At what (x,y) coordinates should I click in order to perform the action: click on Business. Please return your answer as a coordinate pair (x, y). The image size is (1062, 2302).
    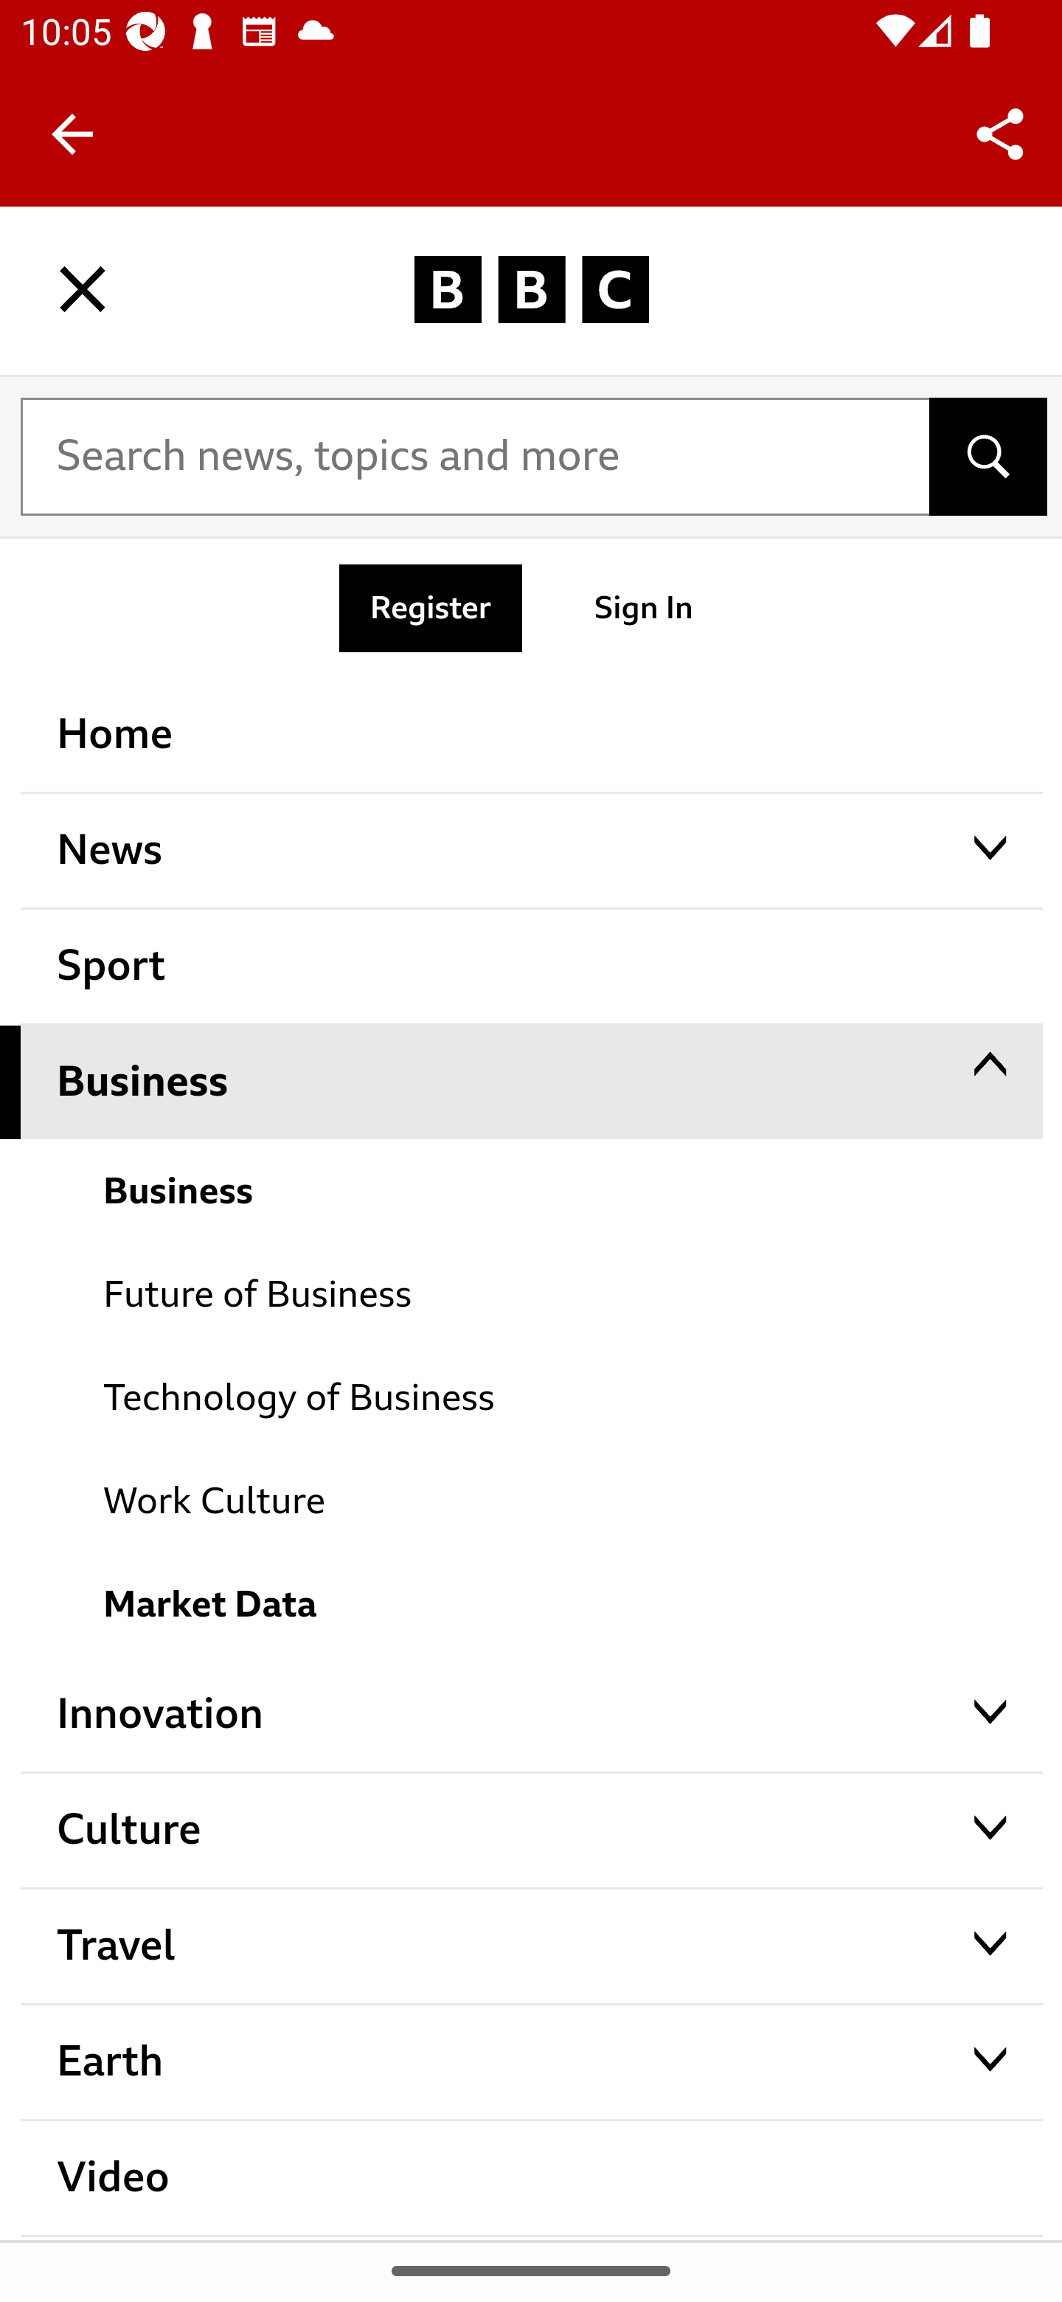
    Looking at the image, I should click on (532, 1191).